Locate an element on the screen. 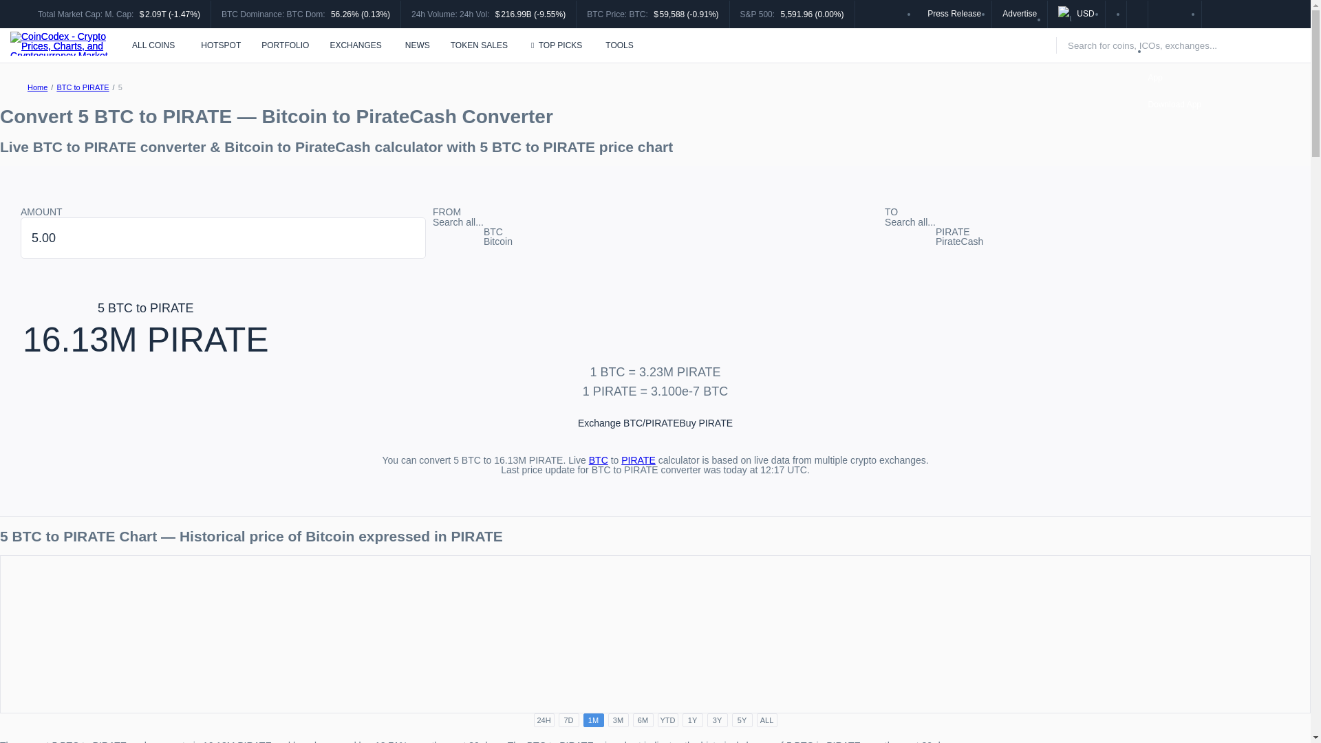 The image size is (1321, 743). BTC to PIRATE is located at coordinates (83, 87).